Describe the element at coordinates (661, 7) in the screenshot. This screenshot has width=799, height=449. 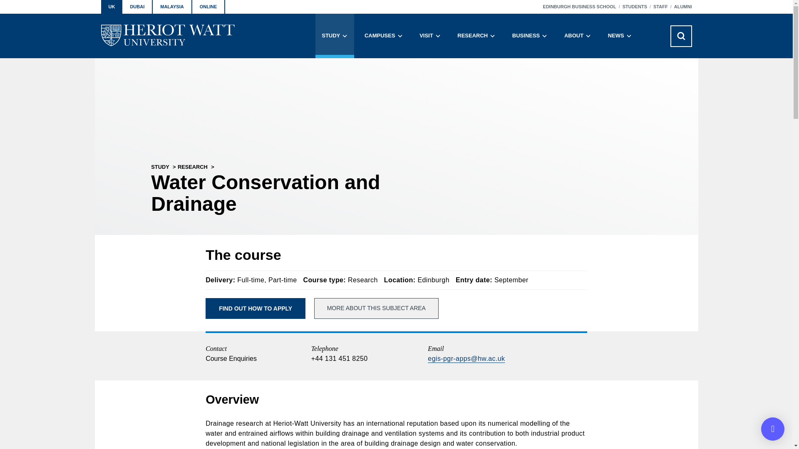
I see `STAFF` at that location.